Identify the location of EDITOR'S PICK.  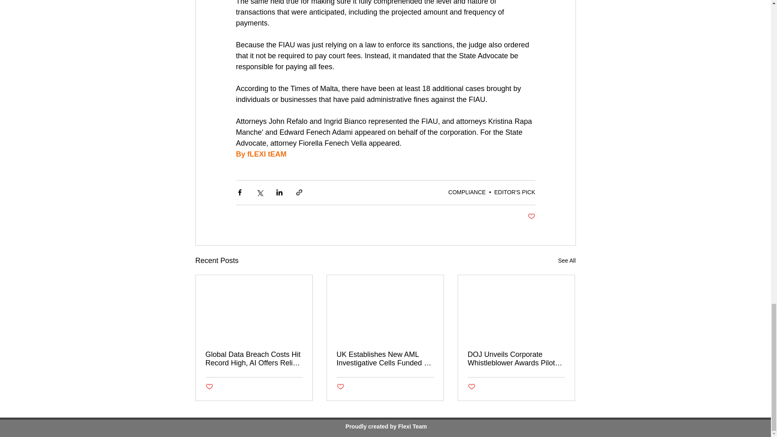
(515, 192).